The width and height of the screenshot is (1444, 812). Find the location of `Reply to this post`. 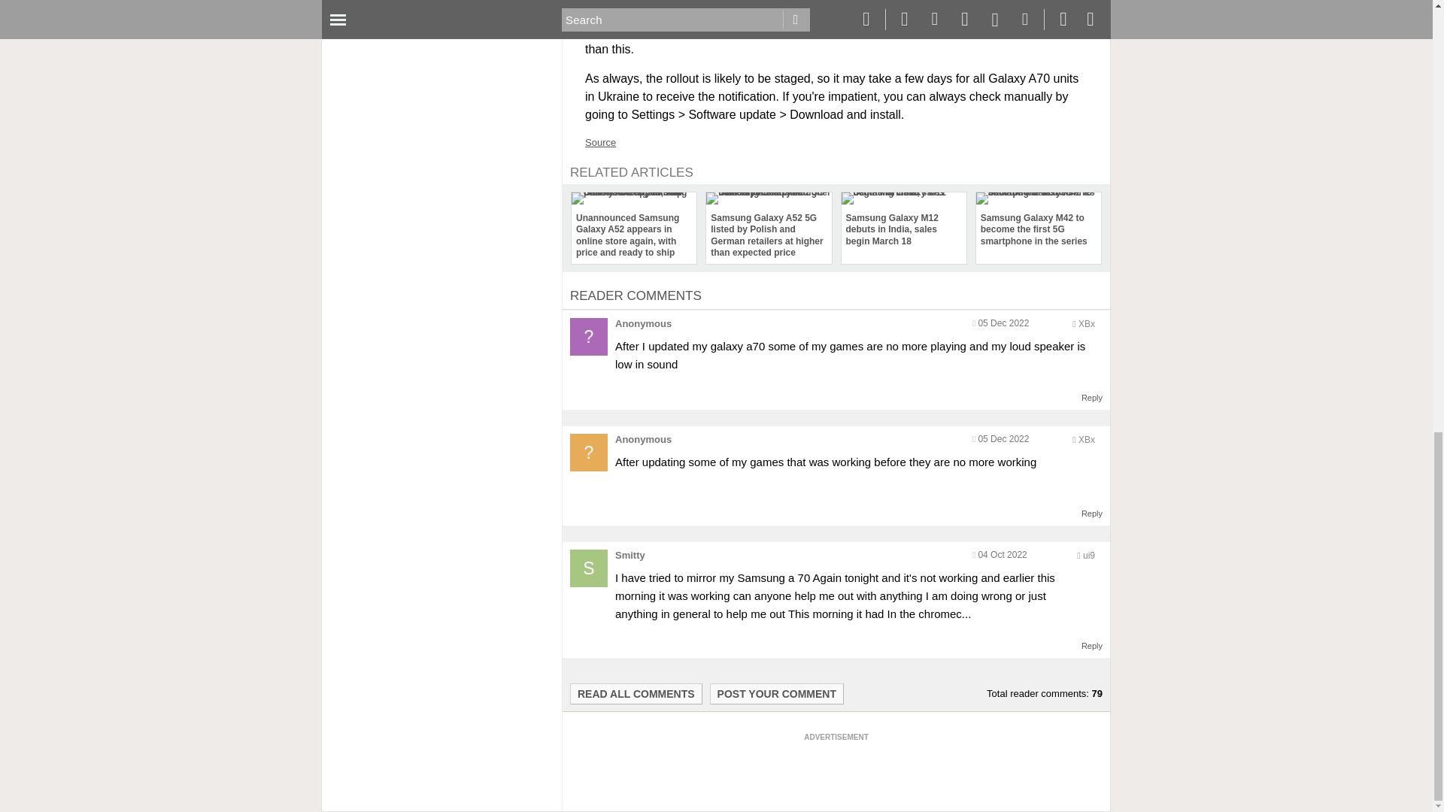

Reply to this post is located at coordinates (1092, 646).